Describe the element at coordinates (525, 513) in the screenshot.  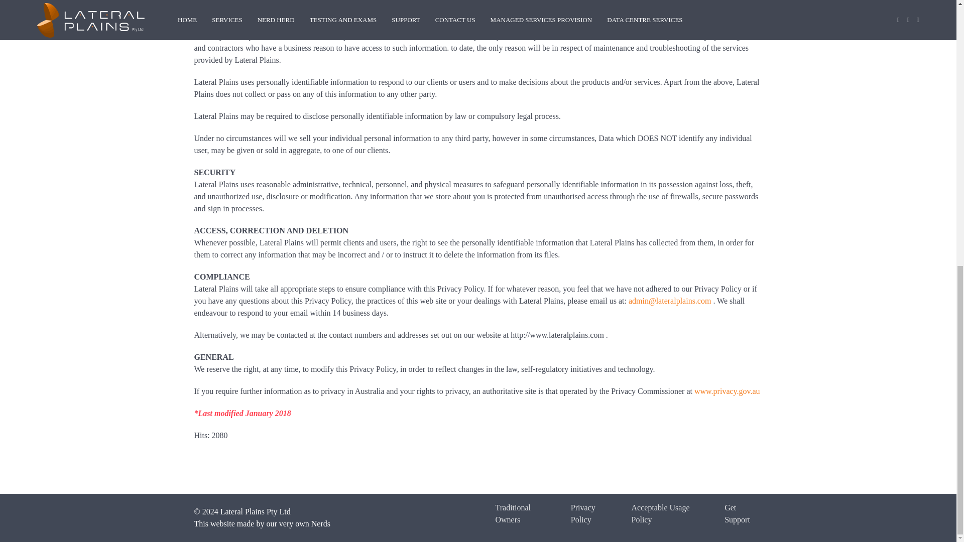
I see `Traditional Owners` at that location.